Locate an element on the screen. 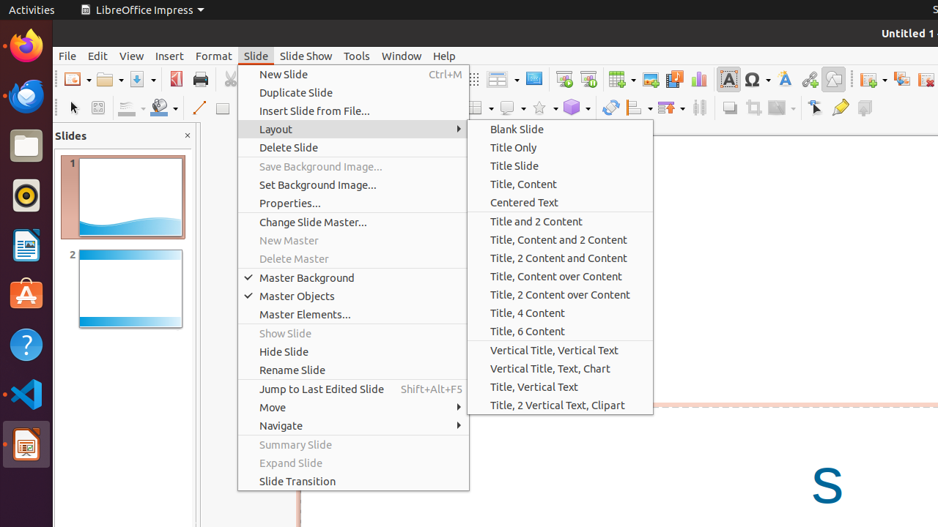  Delete Slide is located at coordinates (353, 148).